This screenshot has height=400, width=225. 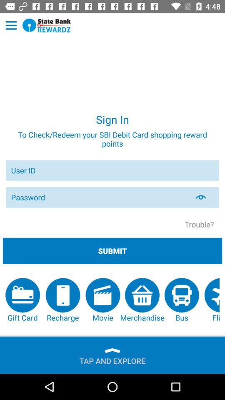 I want to click on an icon of an eye for showing the password after it is typed, so click(x=206, y=197).